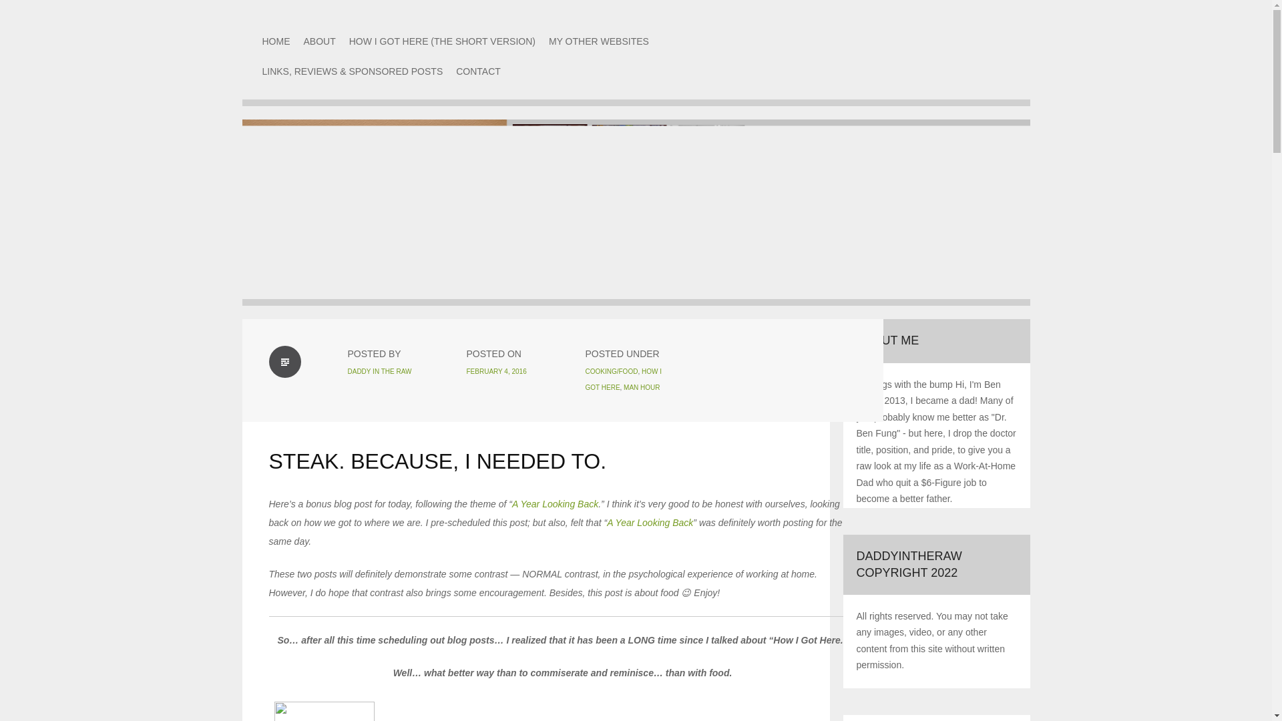 The width and height of the screenshot is (1282, 721). What do you see at coordinates (27, 9) in the screenshot?
I see `Search` at bounding box center [27, 9].